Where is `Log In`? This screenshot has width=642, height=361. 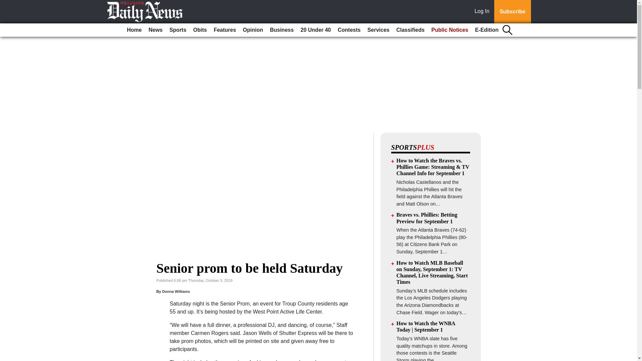
Log In is located at coordinates (483, 12).